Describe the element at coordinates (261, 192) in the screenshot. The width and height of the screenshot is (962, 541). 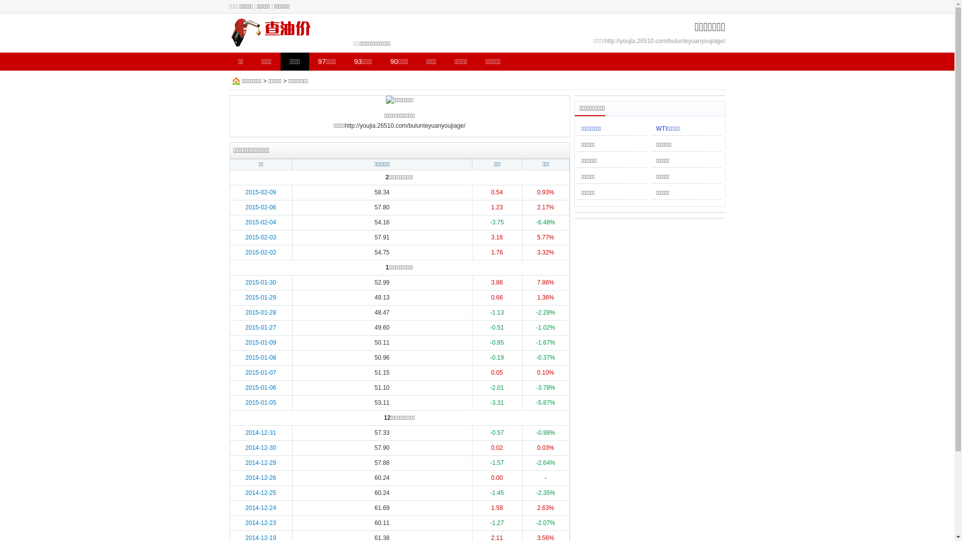
I see `2015-02-09` at that location.